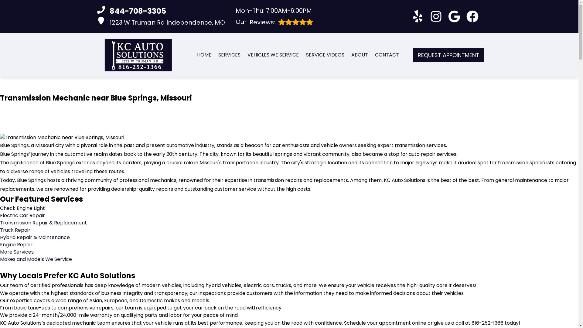 The height and width of the screenshot is (328, 583). I want to click on Services, so click(229, 55).